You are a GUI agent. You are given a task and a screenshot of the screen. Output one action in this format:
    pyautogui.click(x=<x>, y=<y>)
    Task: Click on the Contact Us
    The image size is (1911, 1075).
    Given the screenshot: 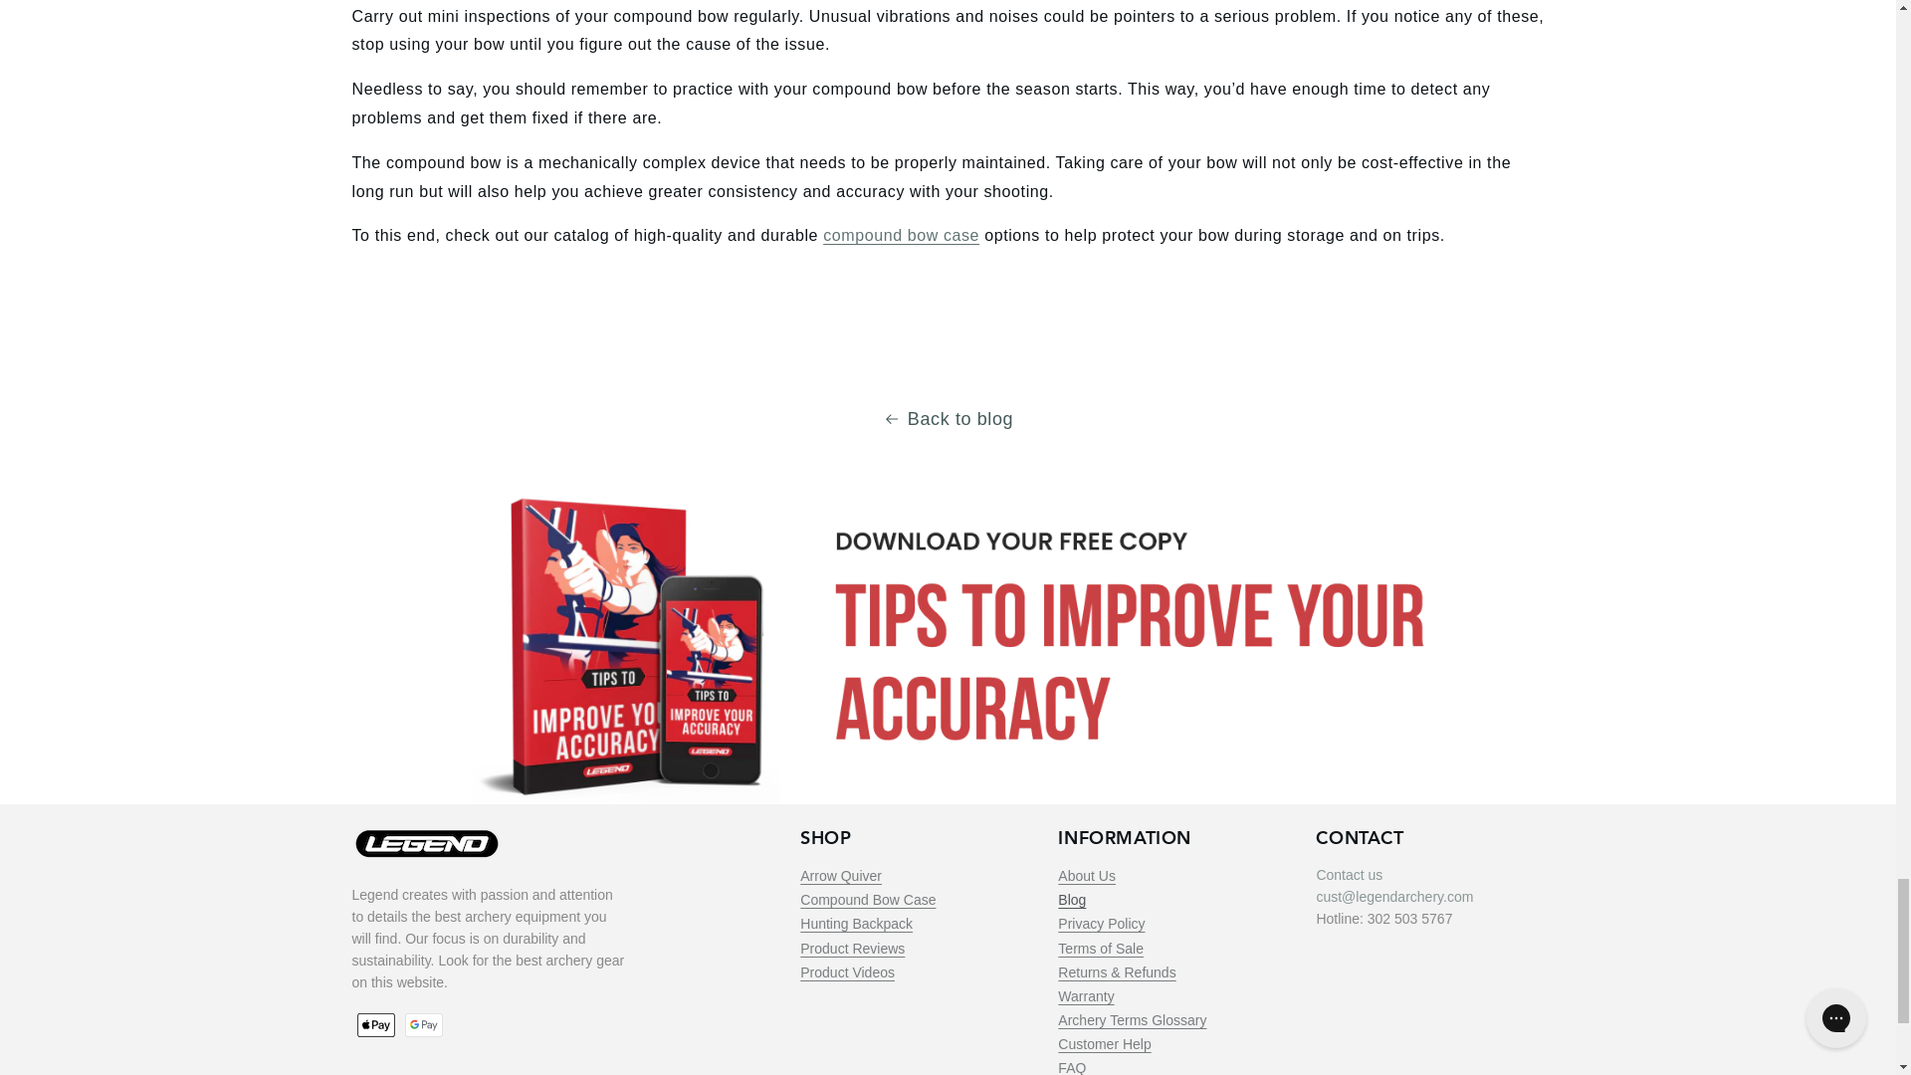 What is the action you would take?
    pyautogui.click(x=1349, y=874)
    